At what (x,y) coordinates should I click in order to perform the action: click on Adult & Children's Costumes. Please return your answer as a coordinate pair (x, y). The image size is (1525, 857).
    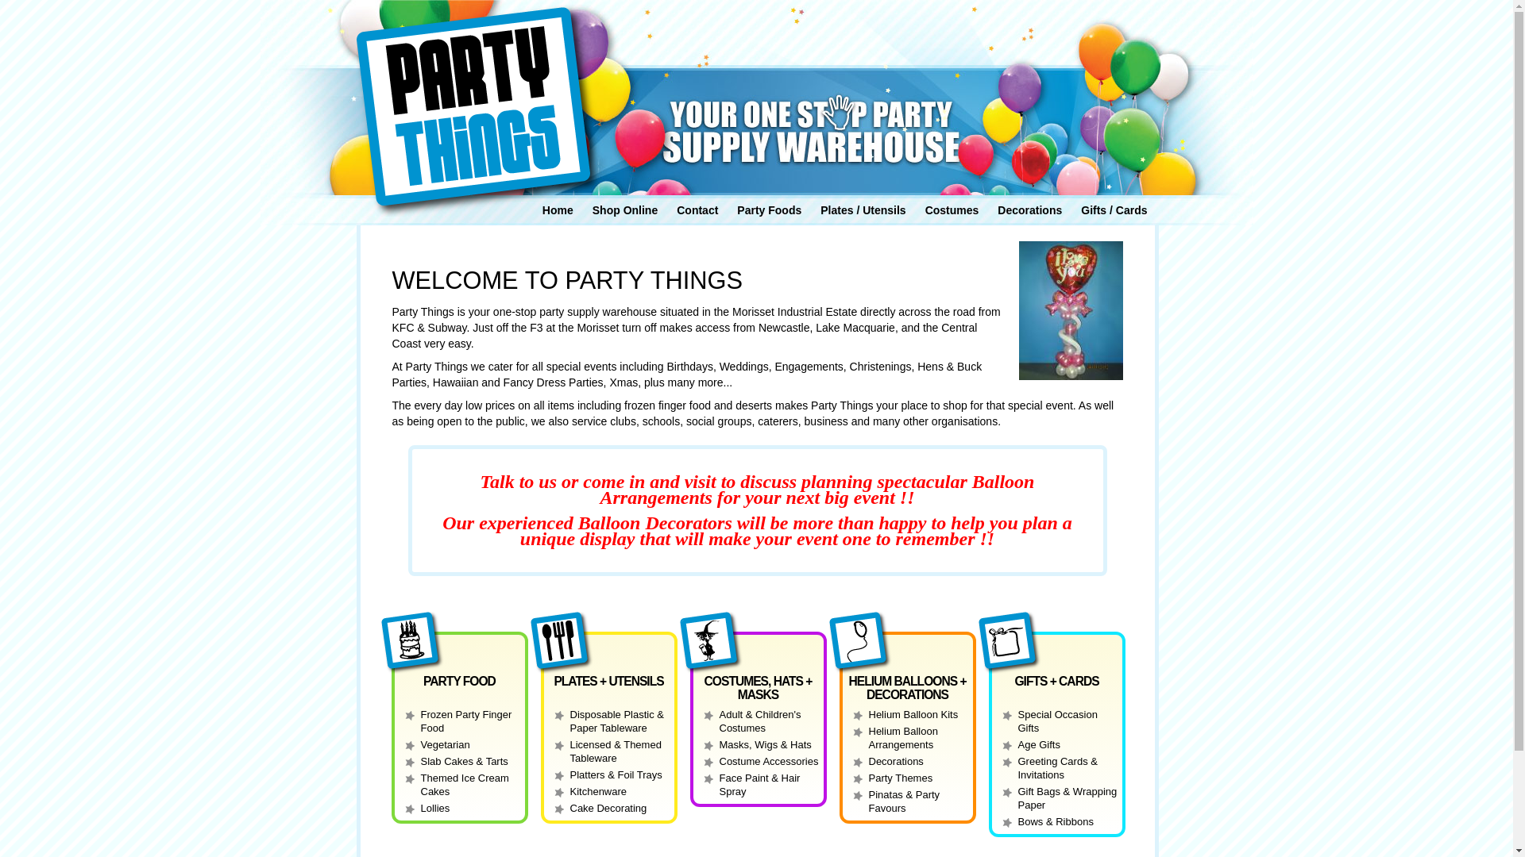
    Looking at the image, I should click on (761, 721).